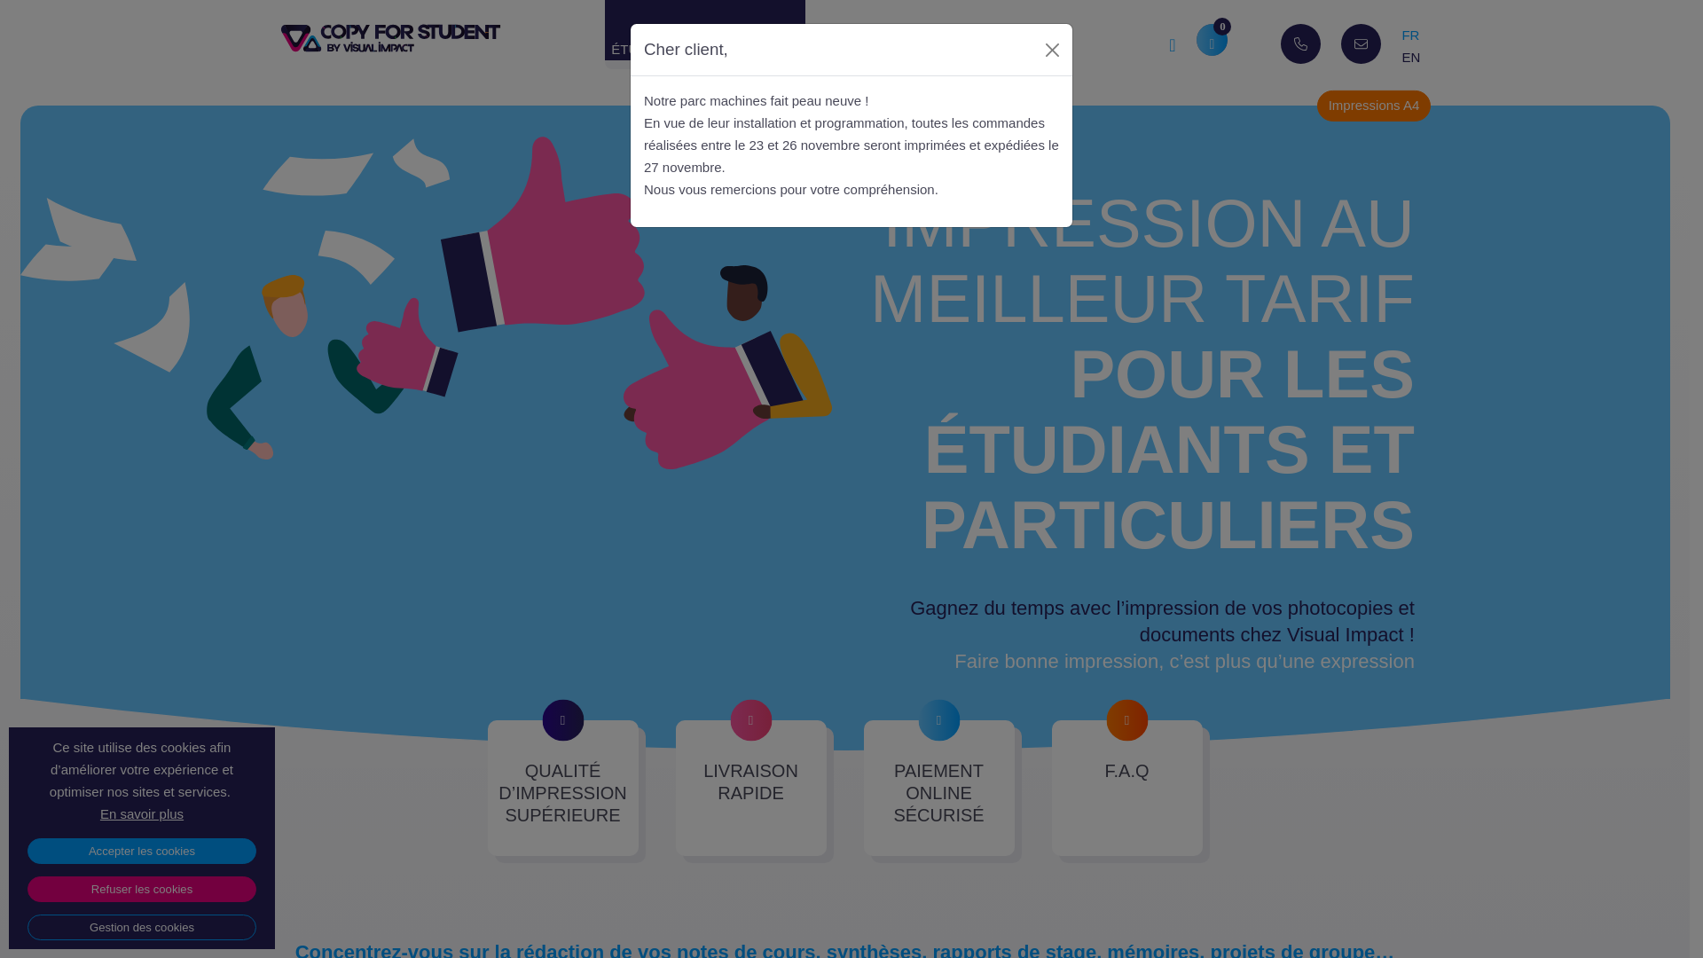  What do you see at coordinates (142, 889) in the screenshot?
I see `Refuser les cookies` at bounding box center [142, 889].